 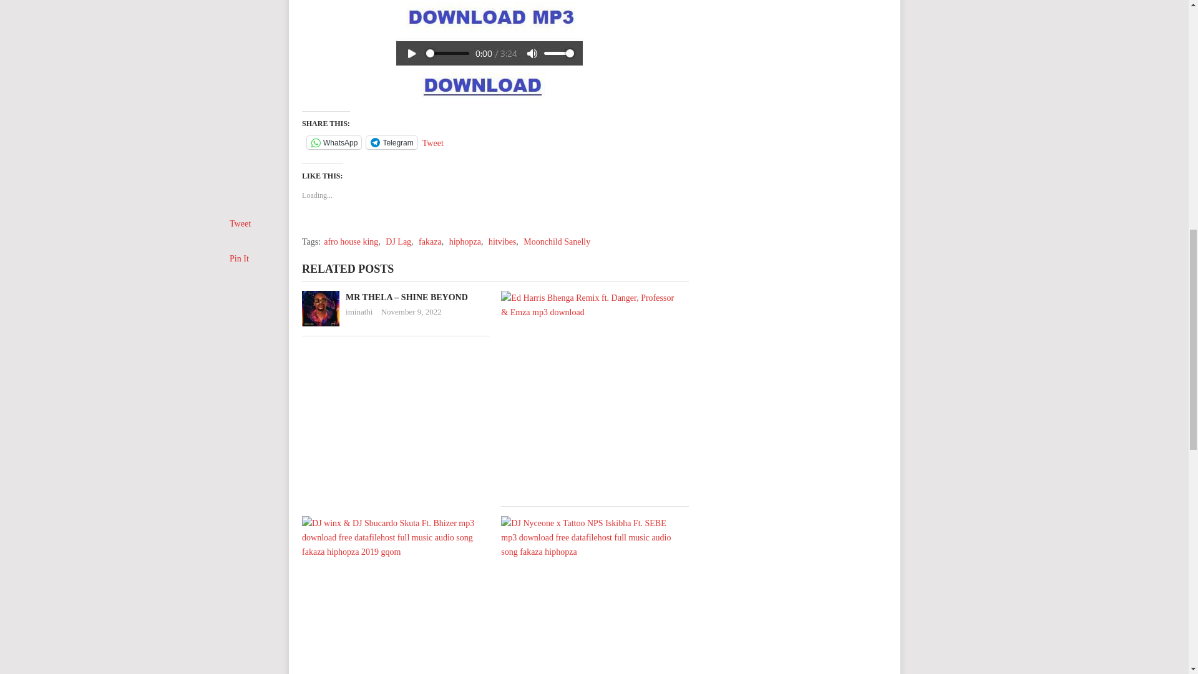 I want to click on WhatsApp, so click(x=334, y=142).